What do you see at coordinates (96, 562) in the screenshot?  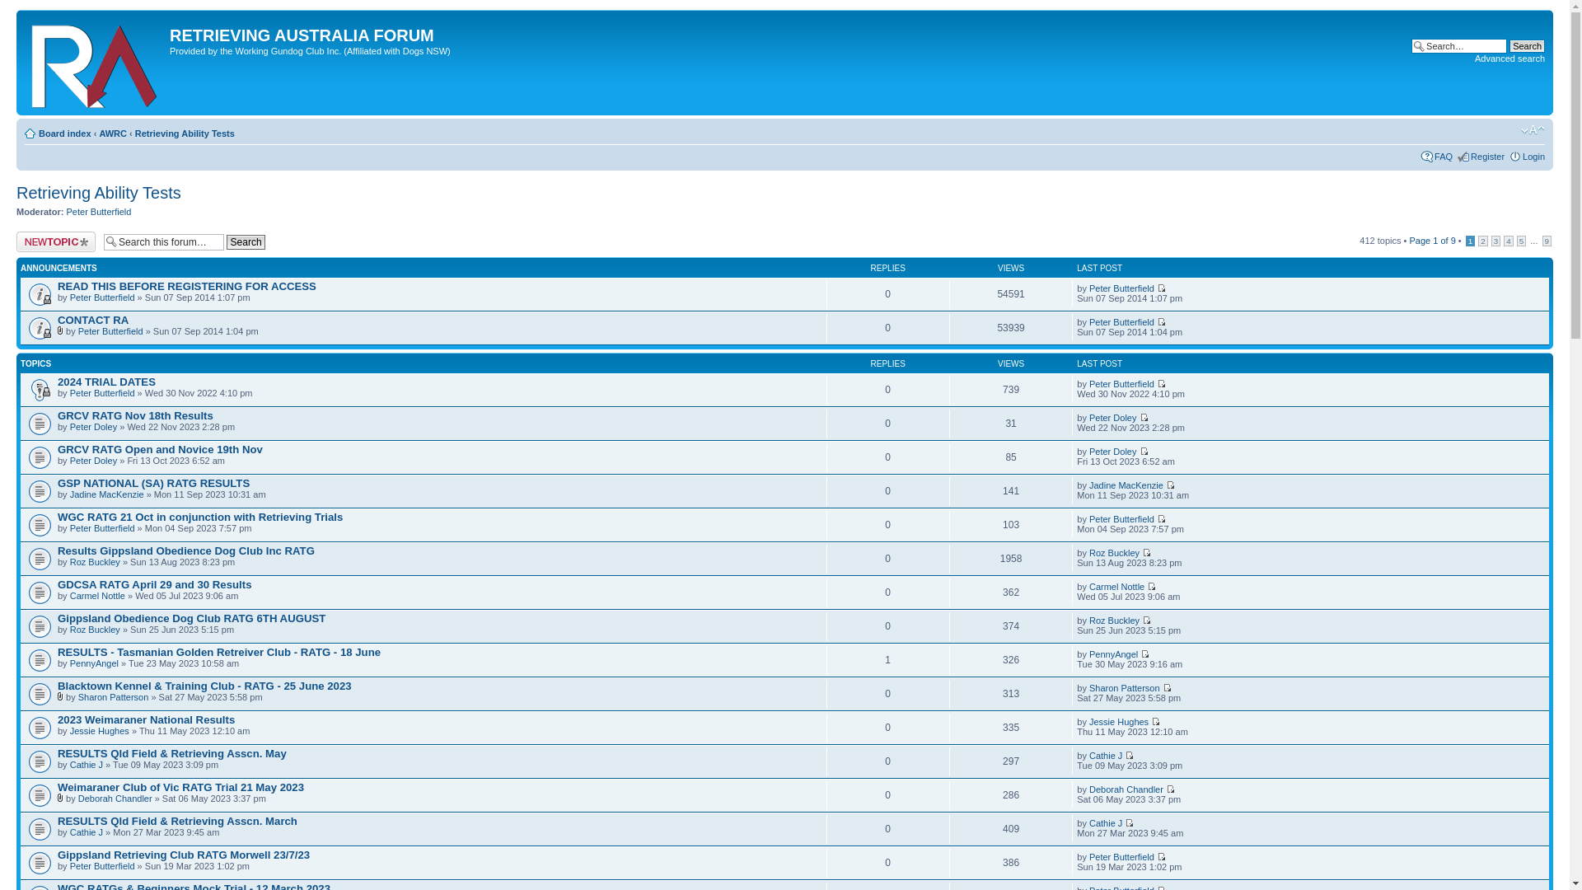 I see `Roz Buckley` at bounding box center [96, 562].